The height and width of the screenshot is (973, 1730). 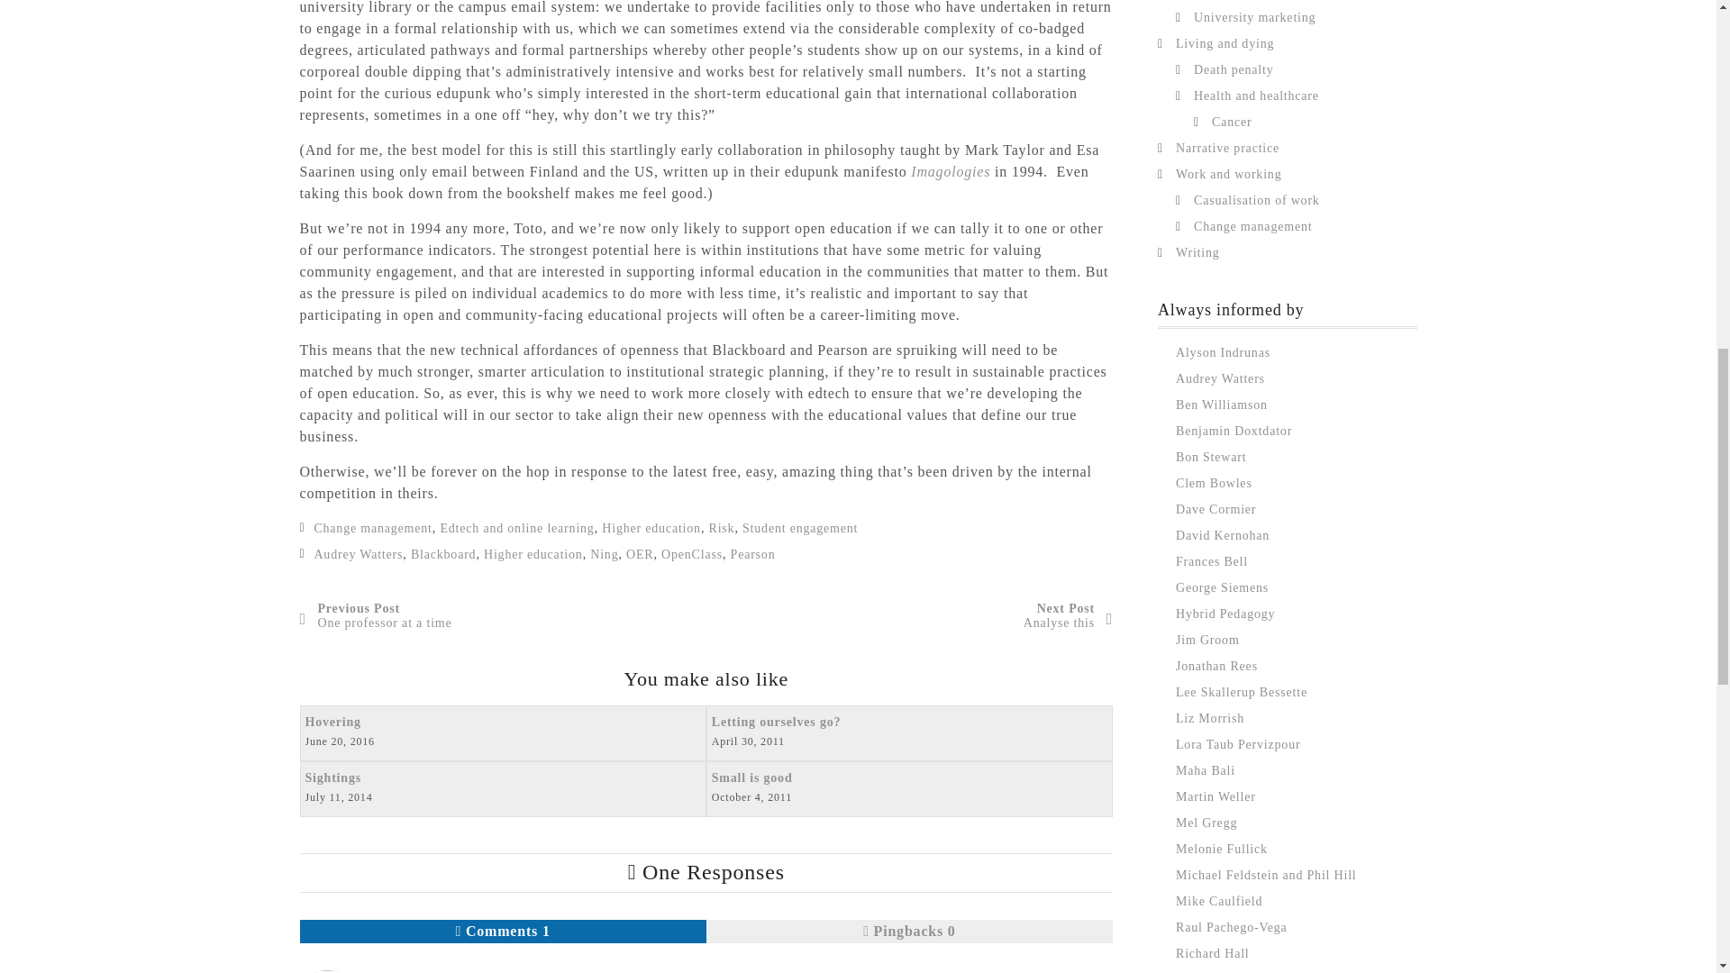 I want to click on Edtech and online learning, so click(x=640, y=555).